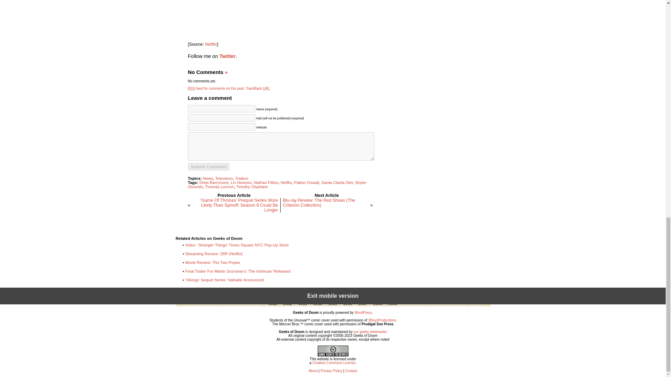  What do you see at coordinates (337, 183) in the screenshot?
I see `Santa Clarita Diet` at bounding box center [337, 183].